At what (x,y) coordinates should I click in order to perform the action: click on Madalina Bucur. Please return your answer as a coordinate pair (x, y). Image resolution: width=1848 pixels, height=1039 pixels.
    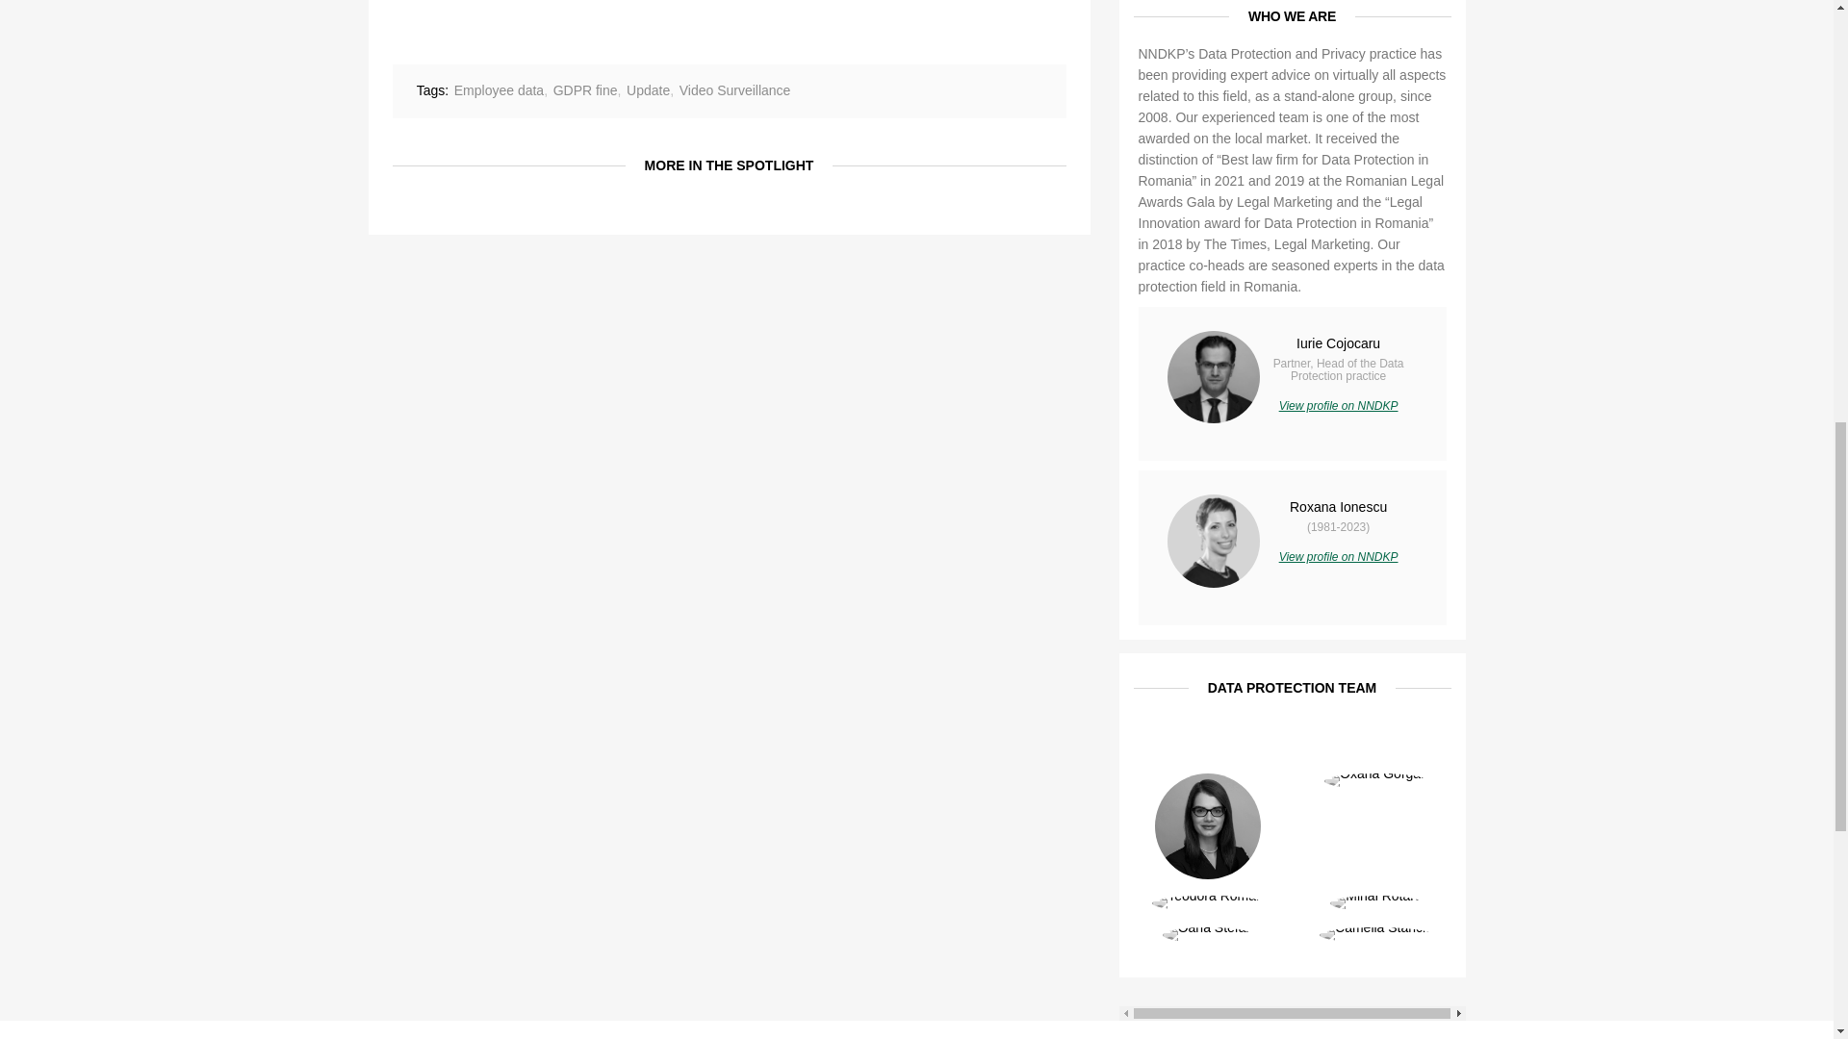
    Looking at the image, I should click on (1207, 826).